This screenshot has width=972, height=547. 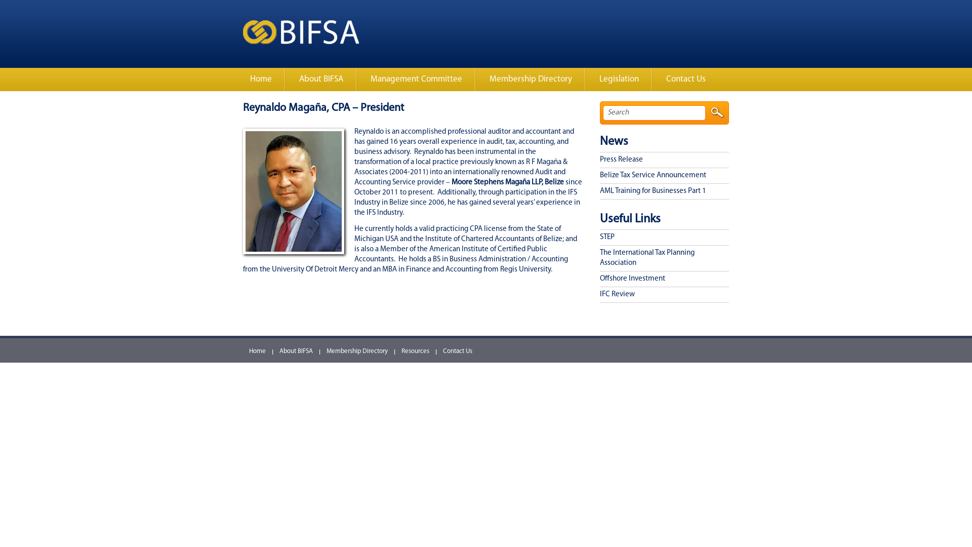 What do you see at coordinates (261, 80) in the screenshot?
I see `Home` at bounding box center [261, 80].